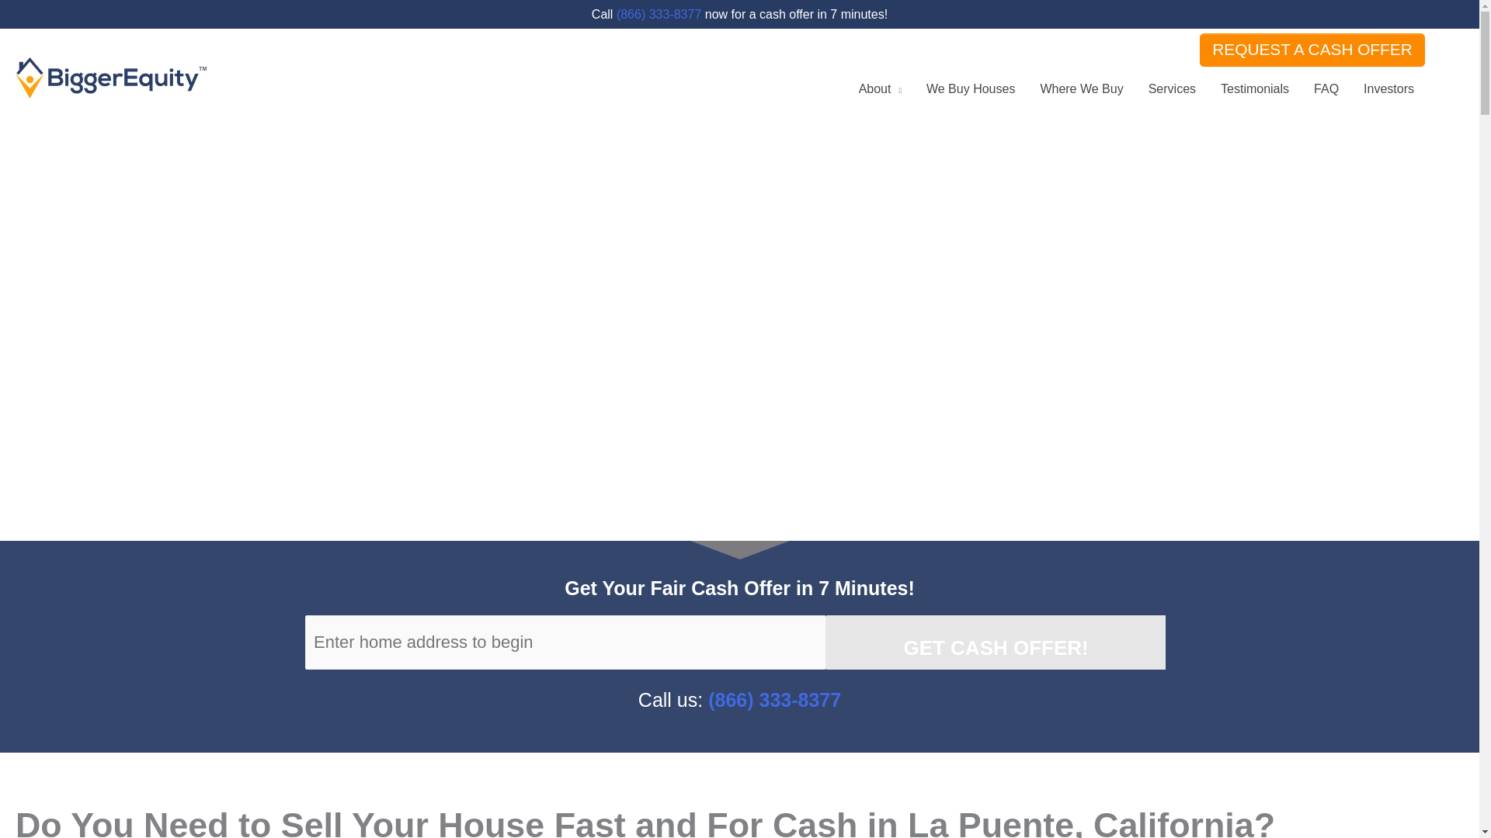  Describe the element at coordinates (1312, 50) in the screenshot. I see `REQUEST A CASH OFFER` at that location.